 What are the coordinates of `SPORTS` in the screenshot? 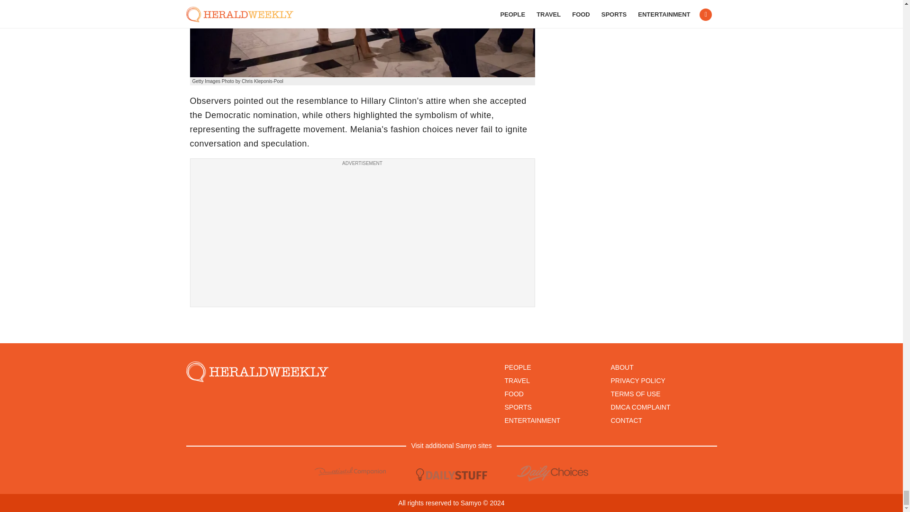 It's located at (518, 407).